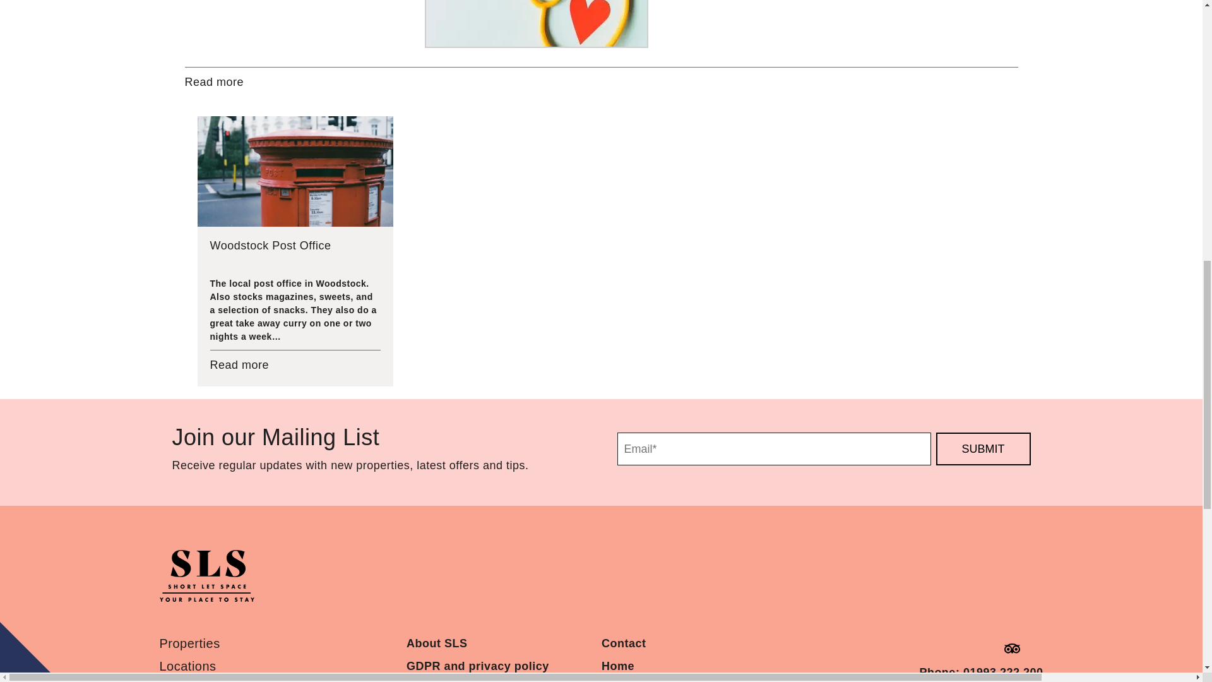 The height and width of the screenshot is (682, 1212). What do you see at coordinates (206, 578) in the screenshot?
I see `Short Let Space` at bounding box center [206, 578].